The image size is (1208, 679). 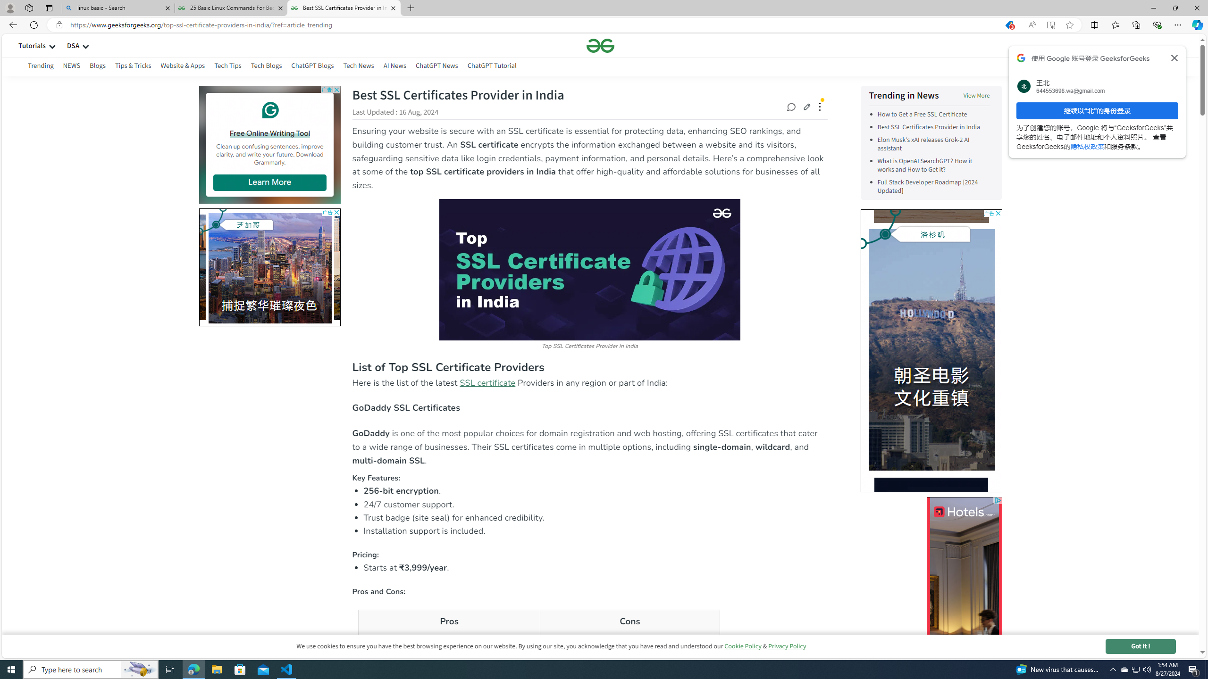 What do you see at coordinates (600, 346) in the screenshot?
I see `Lightbox` at bounding box center [600, 346].